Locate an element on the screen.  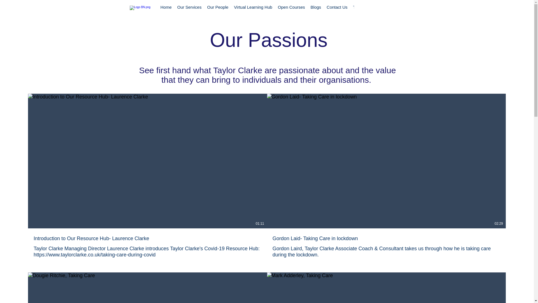
Team 1 is located at coordinates (360, 11).